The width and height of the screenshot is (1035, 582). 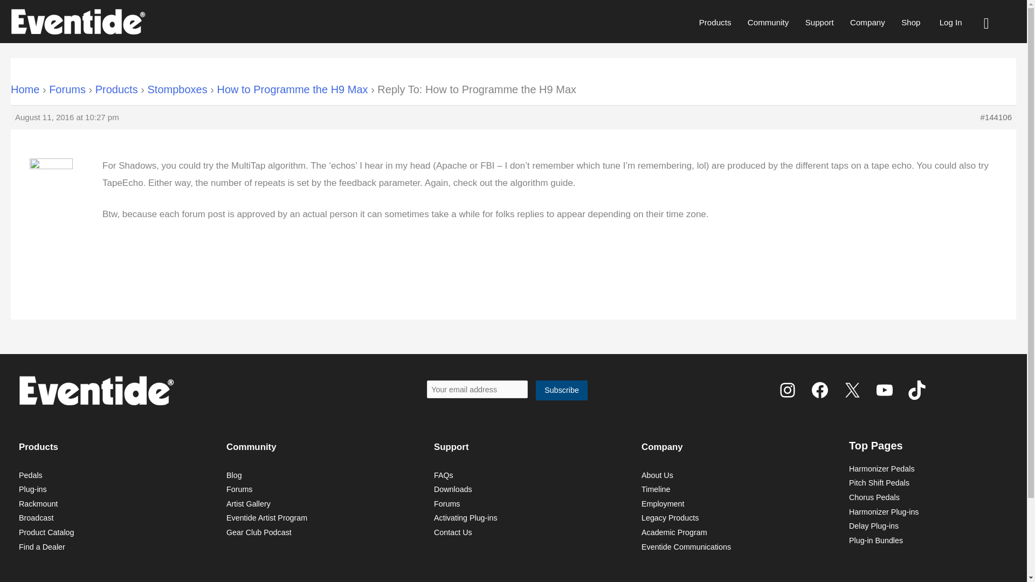 What do you see at coordinates (768, 22) in the screenshot?
I see `Community` at bounding box center [768, 22].